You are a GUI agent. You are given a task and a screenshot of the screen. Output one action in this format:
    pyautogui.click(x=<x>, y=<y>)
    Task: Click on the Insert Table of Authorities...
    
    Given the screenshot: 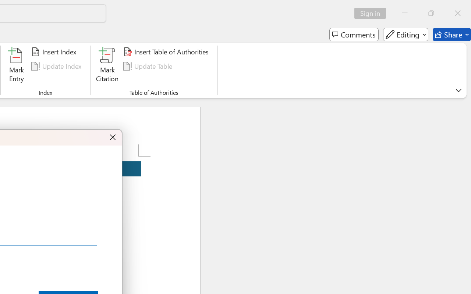 What is the action you would take?
    pyautogui.click(x=167, y=52)
    